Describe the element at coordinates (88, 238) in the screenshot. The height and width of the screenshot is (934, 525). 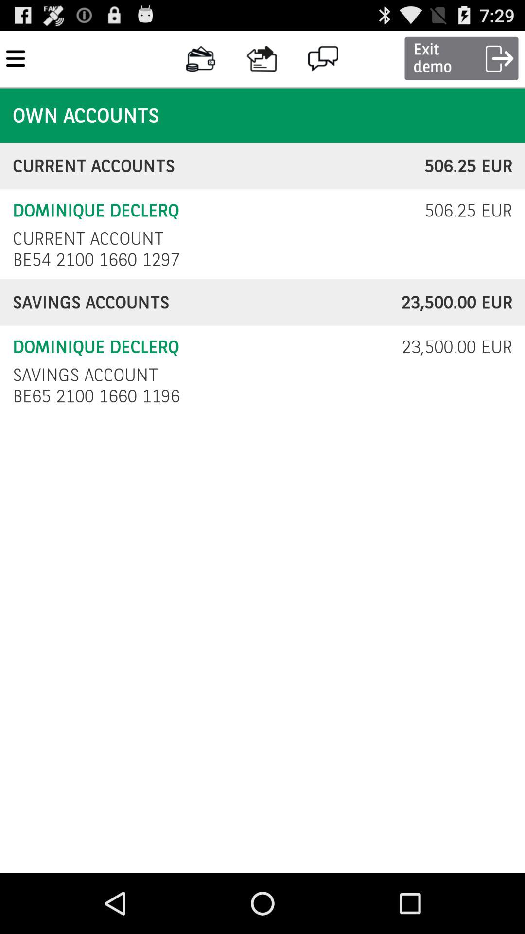
I see `click the item below dominique declerq item` at that location.